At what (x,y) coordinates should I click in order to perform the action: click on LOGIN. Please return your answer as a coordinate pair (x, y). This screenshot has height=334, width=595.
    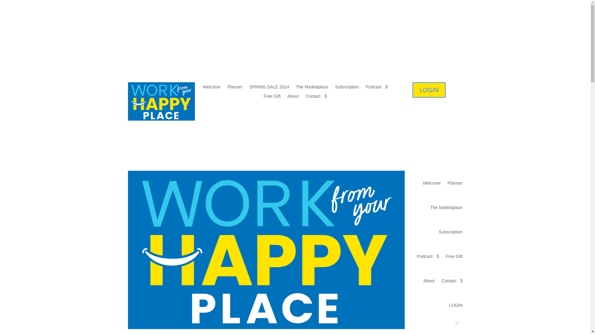
    Looking at the image, I should click on (429, 90).